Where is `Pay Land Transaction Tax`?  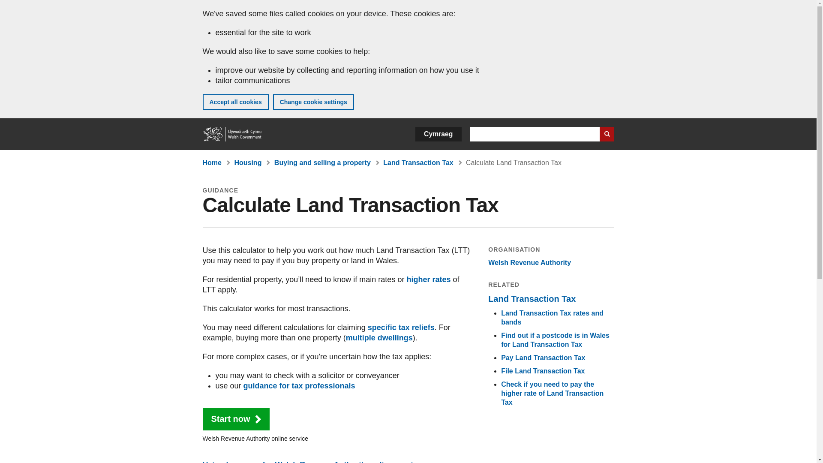
Pay Land Transaction Tax is located at coordinates (543, 358).